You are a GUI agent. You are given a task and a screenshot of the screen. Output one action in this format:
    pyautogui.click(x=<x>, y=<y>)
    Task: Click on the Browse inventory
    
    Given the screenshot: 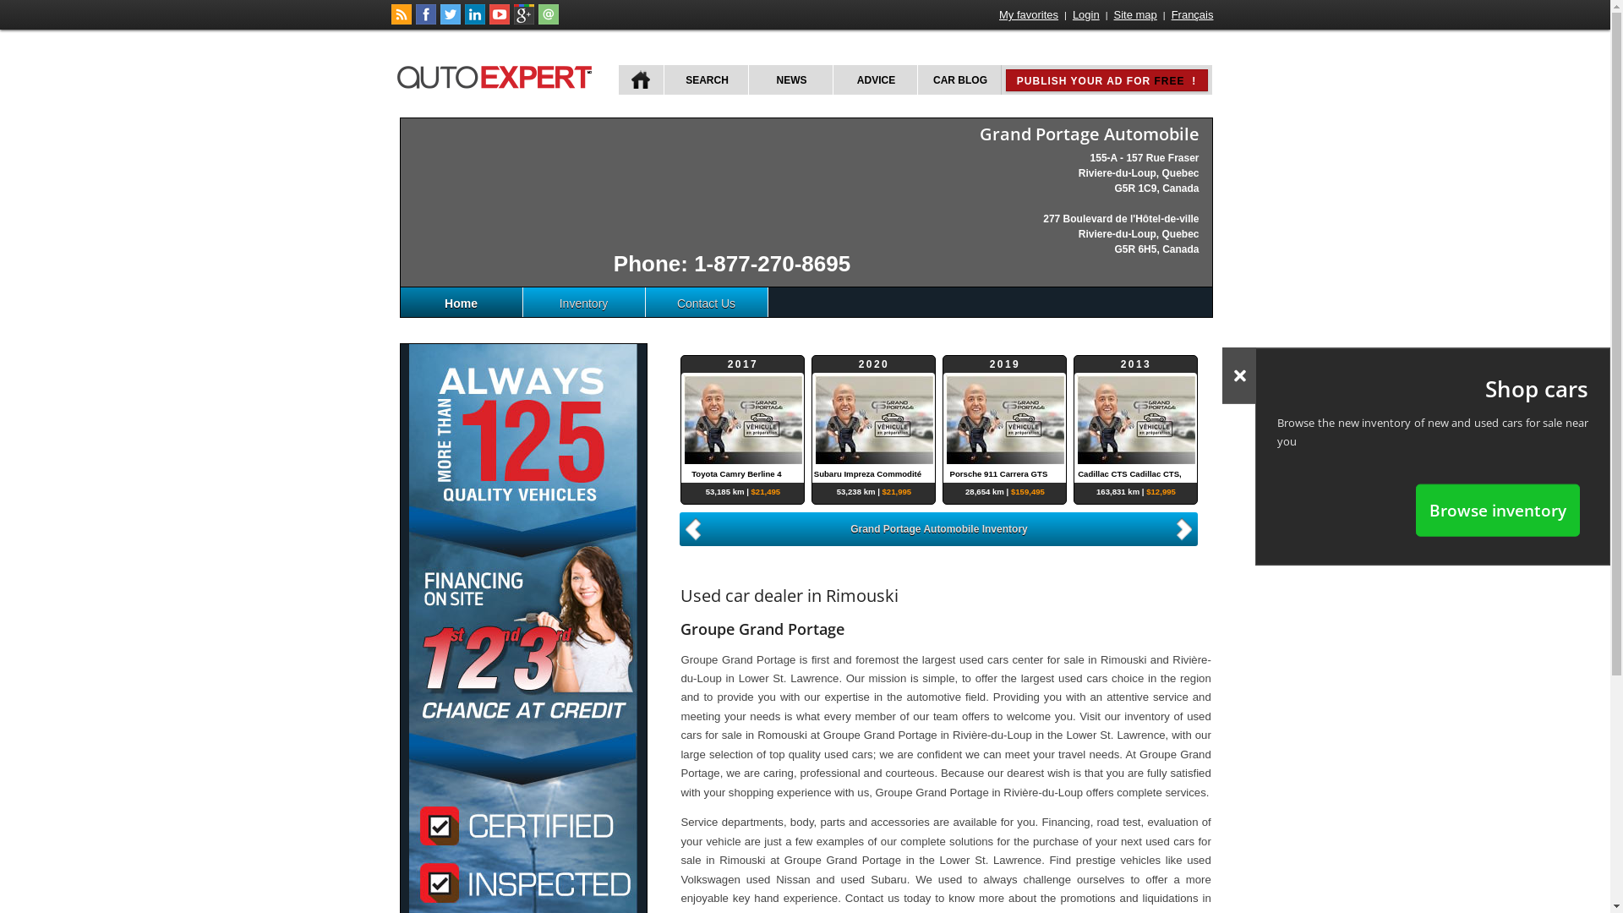 What is the action you would take?
    pyautogui.click(x=1498, y=510)
    